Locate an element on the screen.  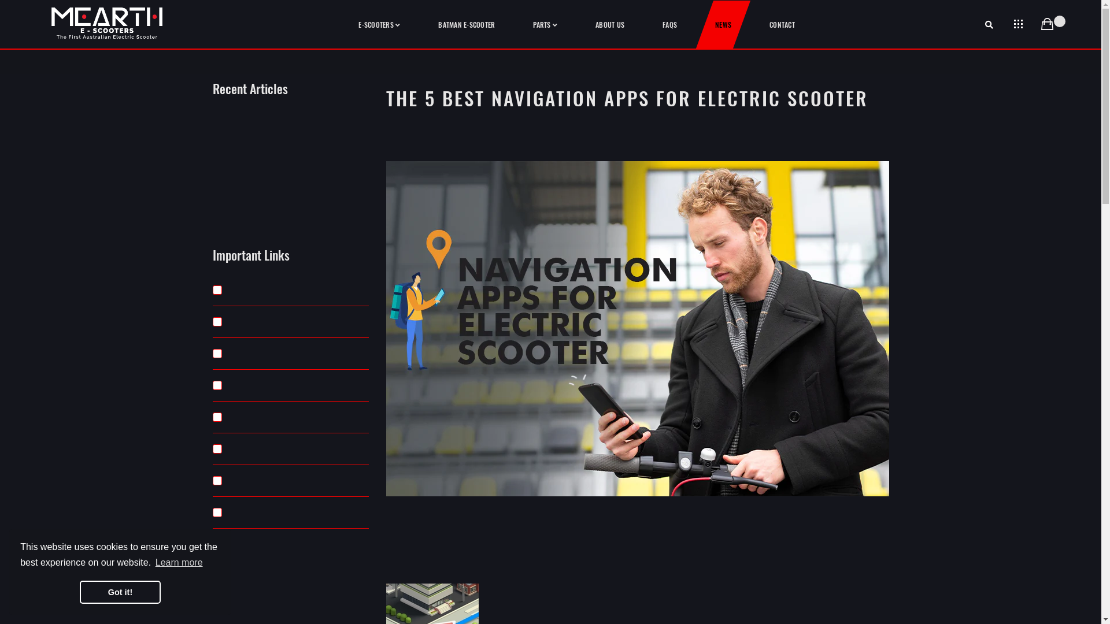
Got it! is located at coordinates (120, 592).